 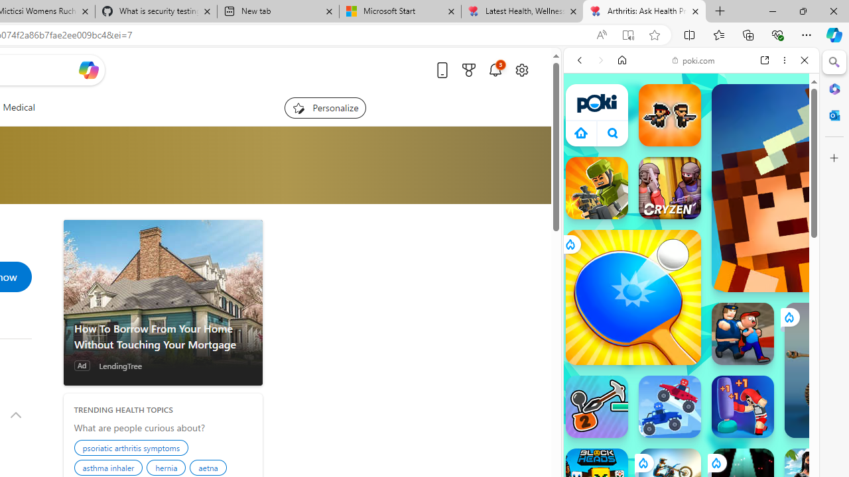 What do you see at coordinates (686, 191) in the screenshot?
I see `Poki` at bounding box center [686, 191].